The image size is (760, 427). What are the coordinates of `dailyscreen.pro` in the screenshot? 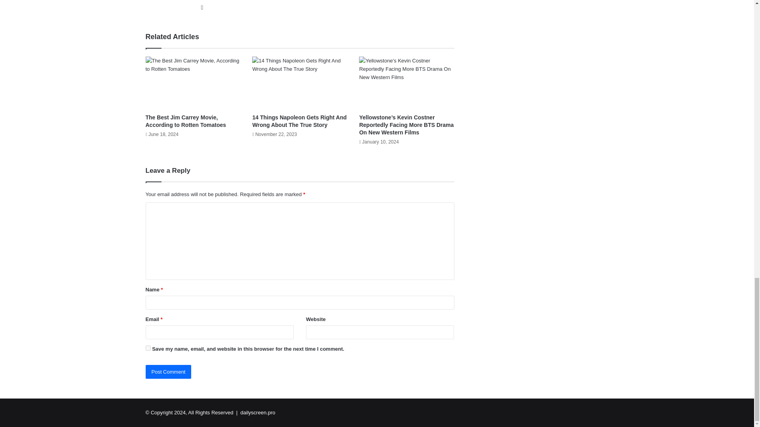 It's located at (257, 412).